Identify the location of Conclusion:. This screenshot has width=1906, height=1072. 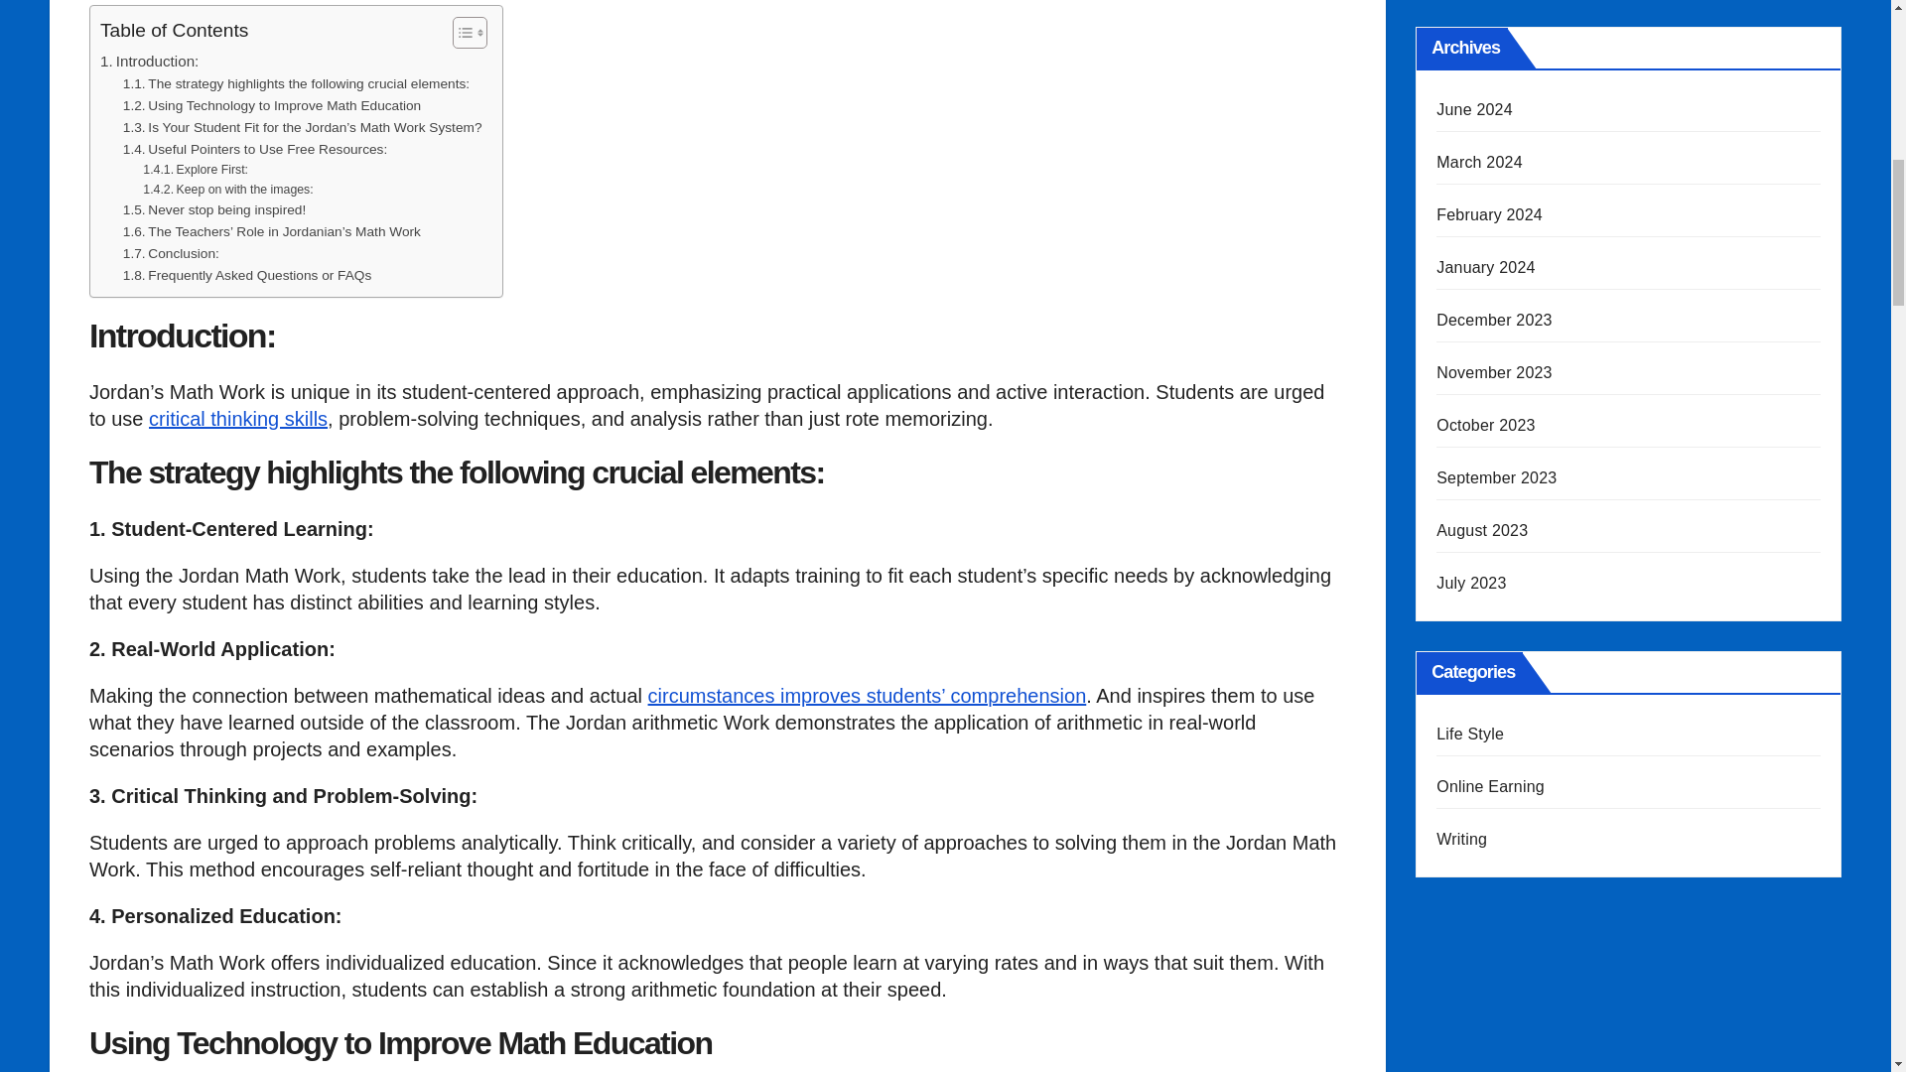
(171, 254).